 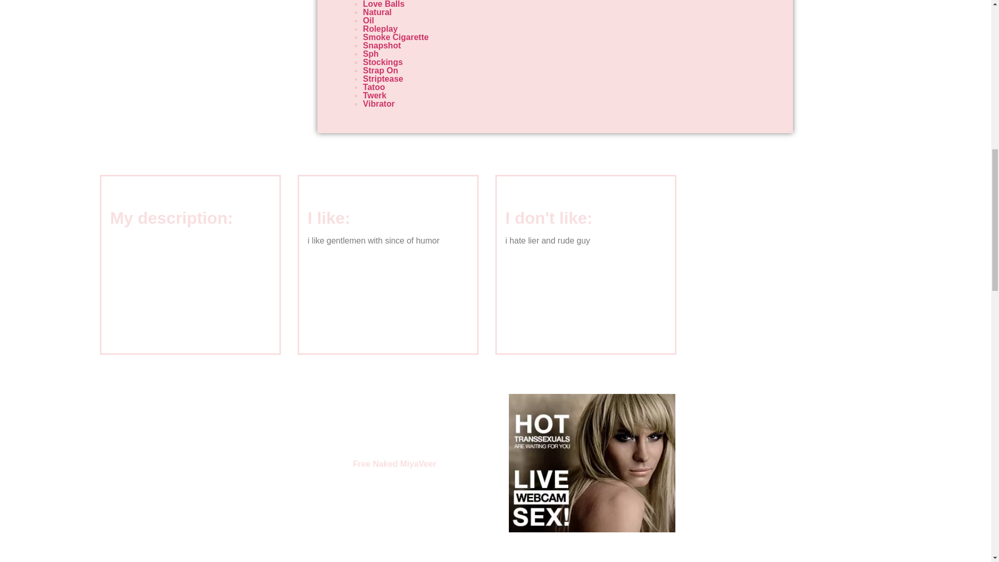 I want to click on Tatoo, so click(x=374, y=87).